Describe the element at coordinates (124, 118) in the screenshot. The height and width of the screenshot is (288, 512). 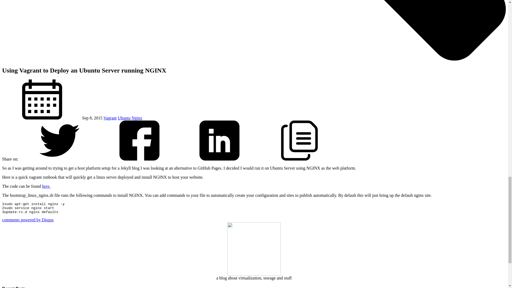
I see `Ubuntu` at that location.